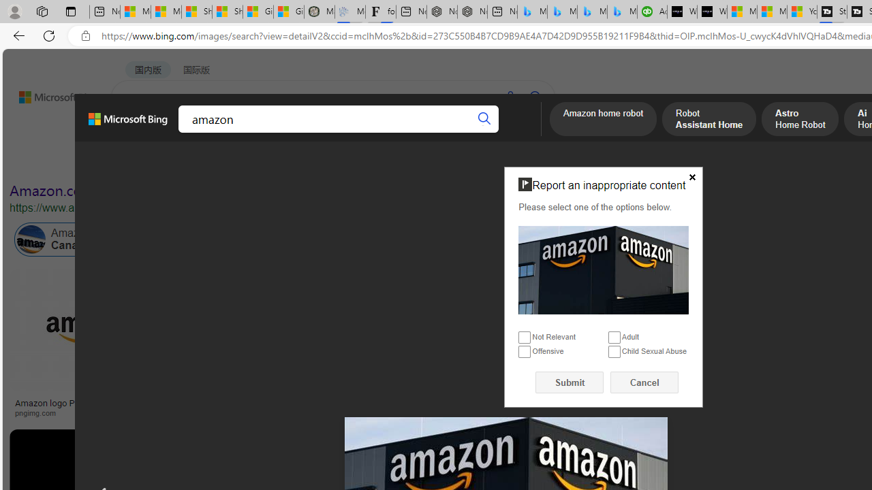 The image size is (872, 490). Describe the element at coordinates (354, 162) in the screenshot. I see `People` at that location.